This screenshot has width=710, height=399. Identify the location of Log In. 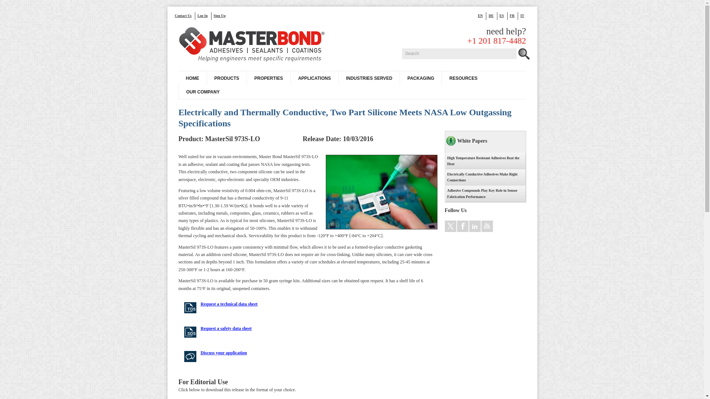
(204, 16).